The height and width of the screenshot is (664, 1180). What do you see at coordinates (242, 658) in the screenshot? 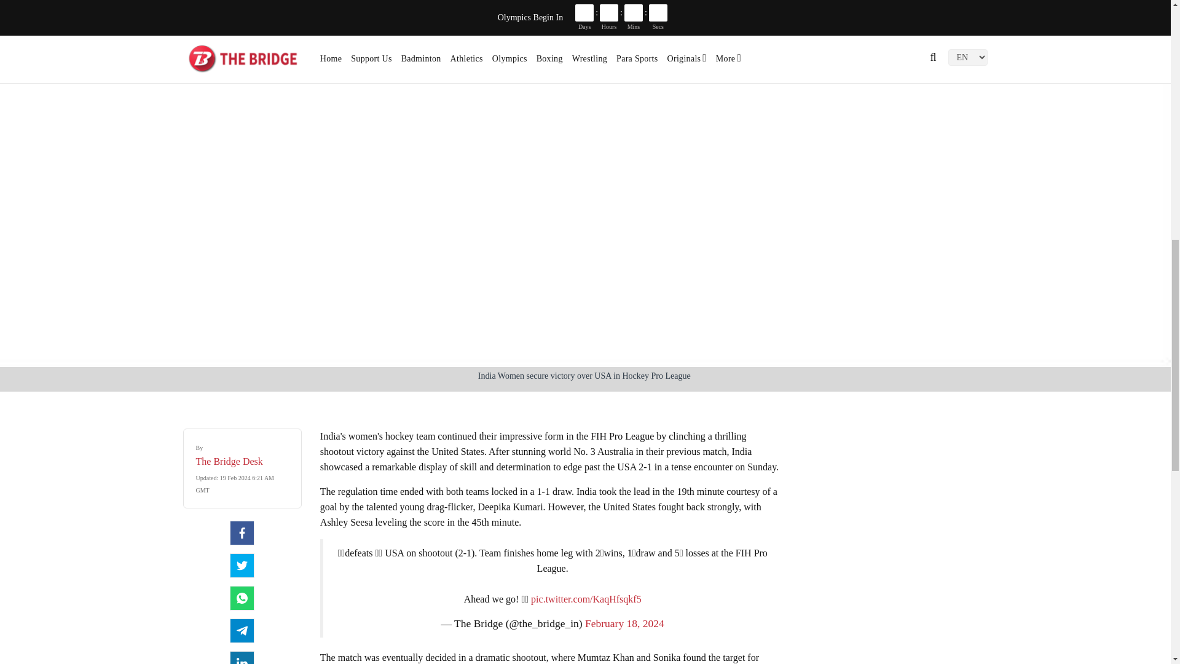
I see `LinkedIn` at bounding box center [242, 658].